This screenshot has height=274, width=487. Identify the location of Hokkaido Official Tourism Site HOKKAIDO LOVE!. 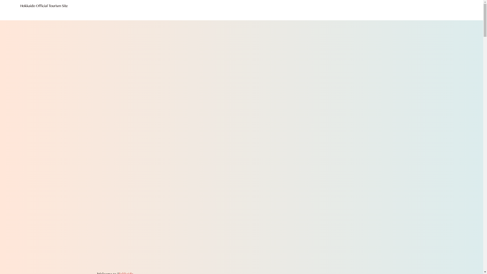
(44, 10).